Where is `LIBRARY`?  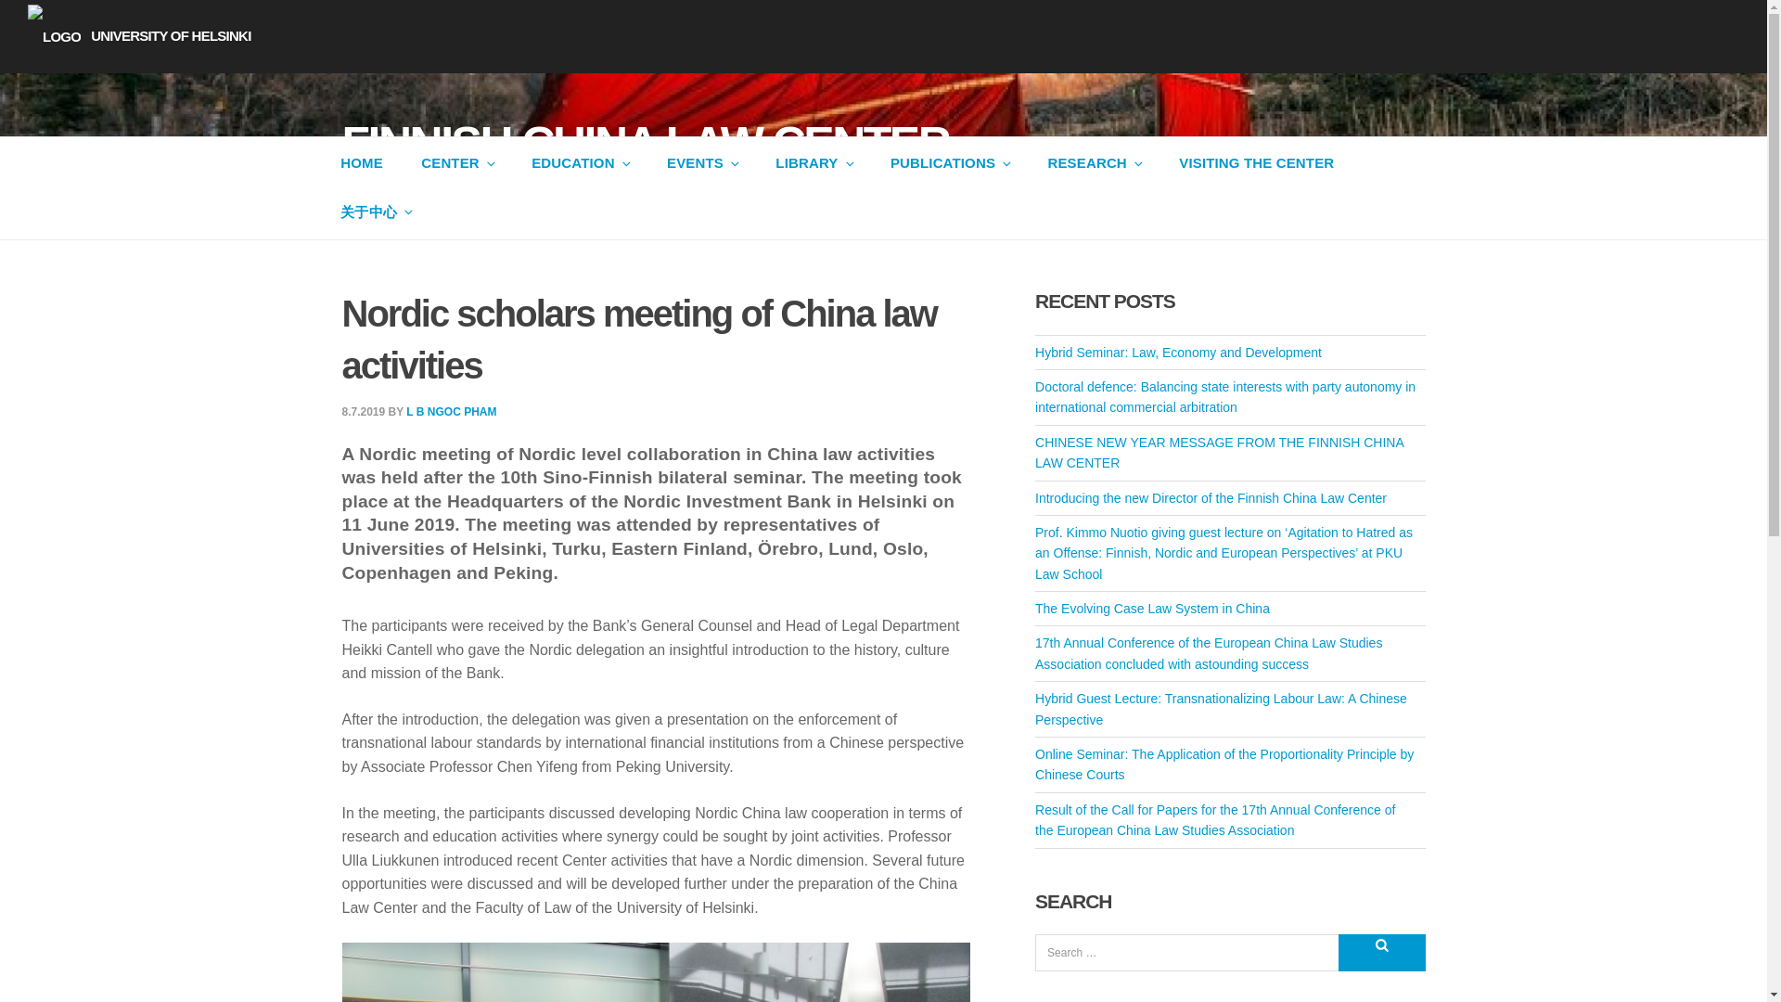
LIBRARY is located at coordinates (814, 163).